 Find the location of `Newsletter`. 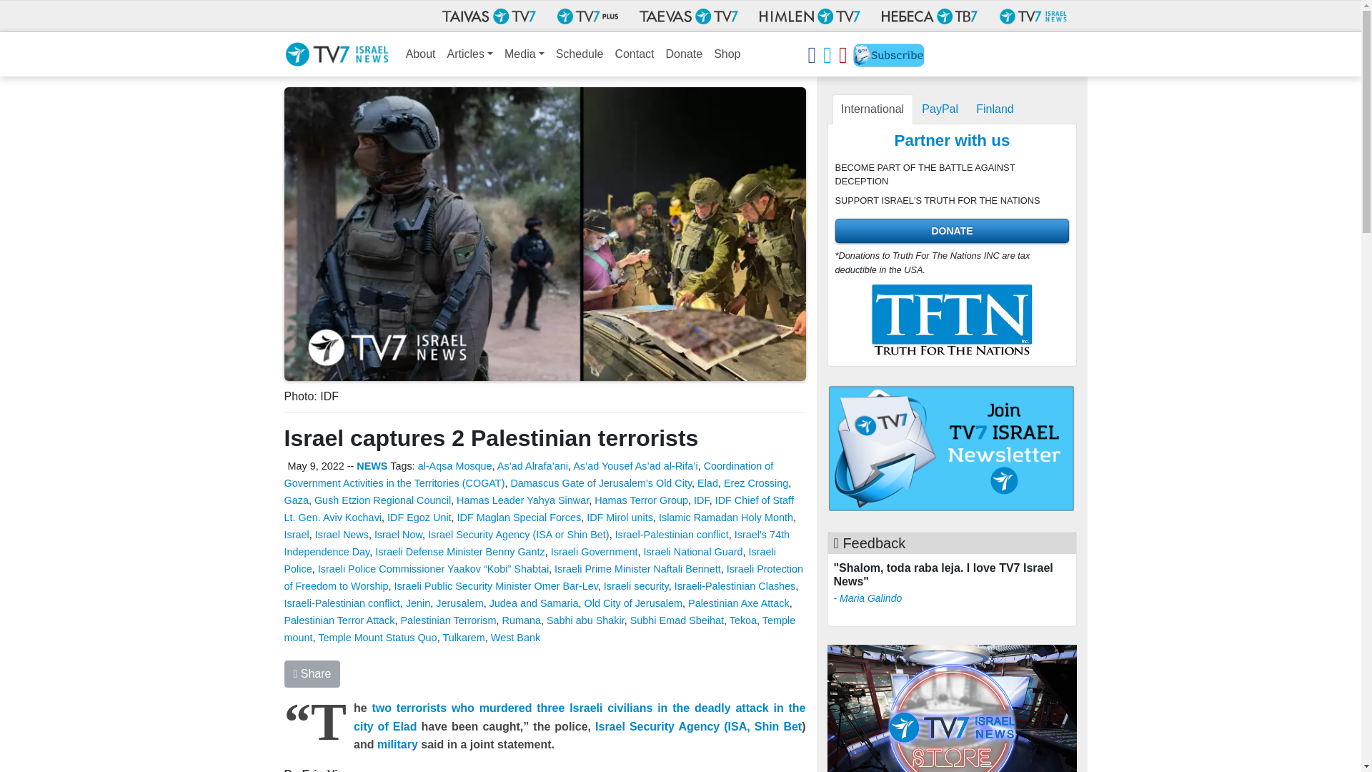

Newsletter is located at coordinates (889, 57).